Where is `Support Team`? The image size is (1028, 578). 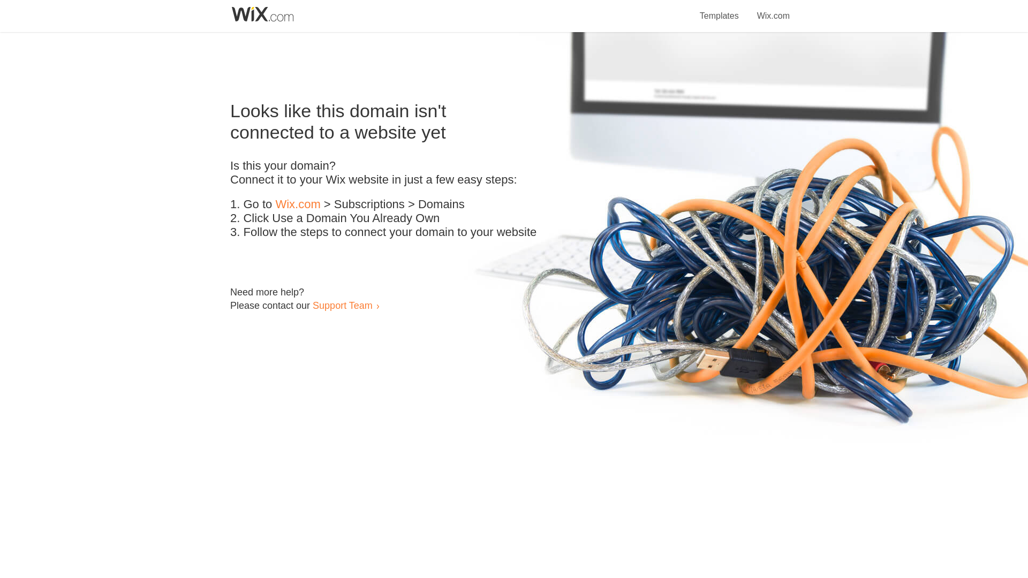 Support Team is located at coordinates (342, 305).